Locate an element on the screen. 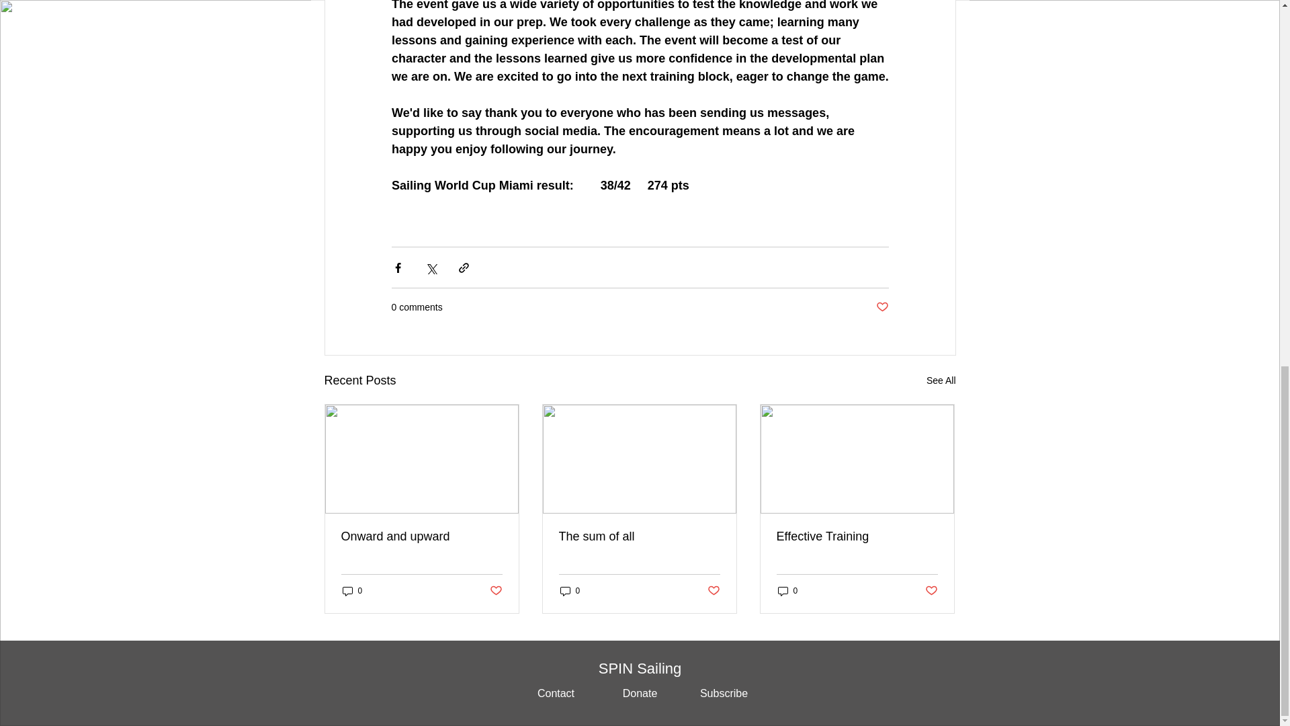 The image size is (1290, 726). Subscribe is located at coordinates (723, 694).